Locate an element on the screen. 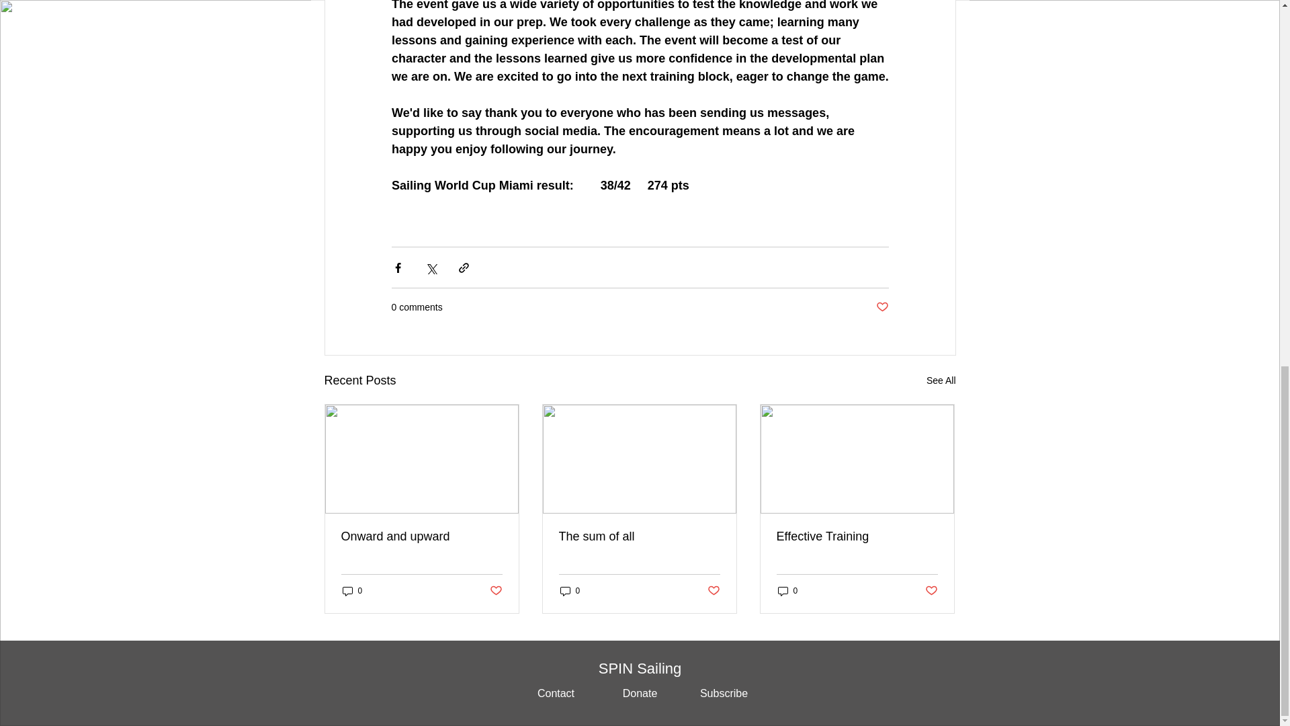 The image size is (1290, 726). Subscribe is located at coordinates (723, 694).